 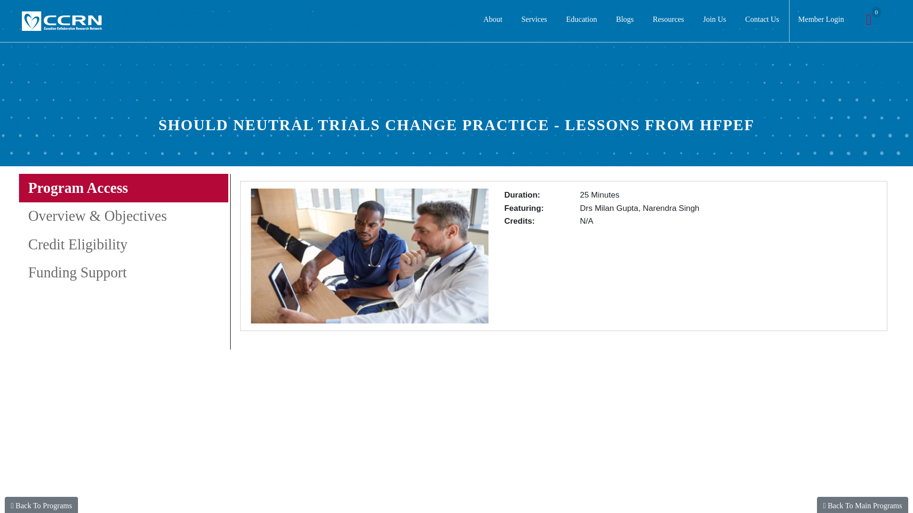 What do you see at coordinates (669, 21) in the screenshot?
I see `Resources` at bounding box center [669, 21].